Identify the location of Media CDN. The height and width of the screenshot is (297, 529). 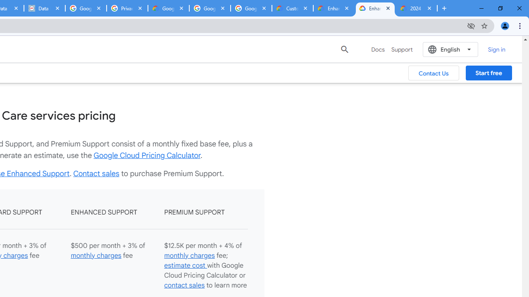
(193, 49).